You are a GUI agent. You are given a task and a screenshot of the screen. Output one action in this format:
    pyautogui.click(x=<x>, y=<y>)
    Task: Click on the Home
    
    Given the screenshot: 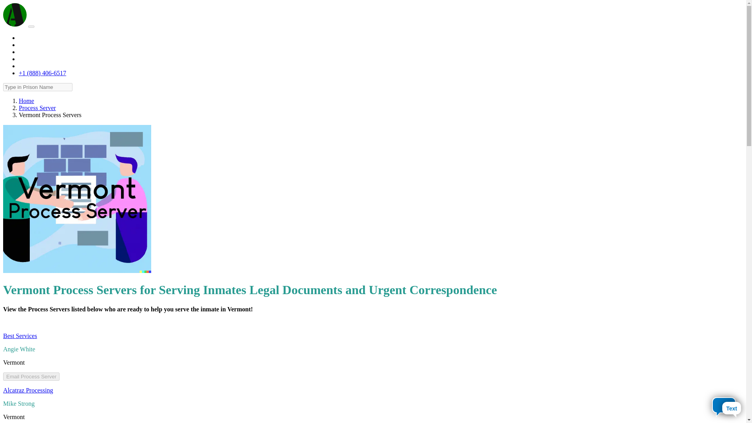 What is the action you would take?
    pyautogui.click(x=26, y=101)
    